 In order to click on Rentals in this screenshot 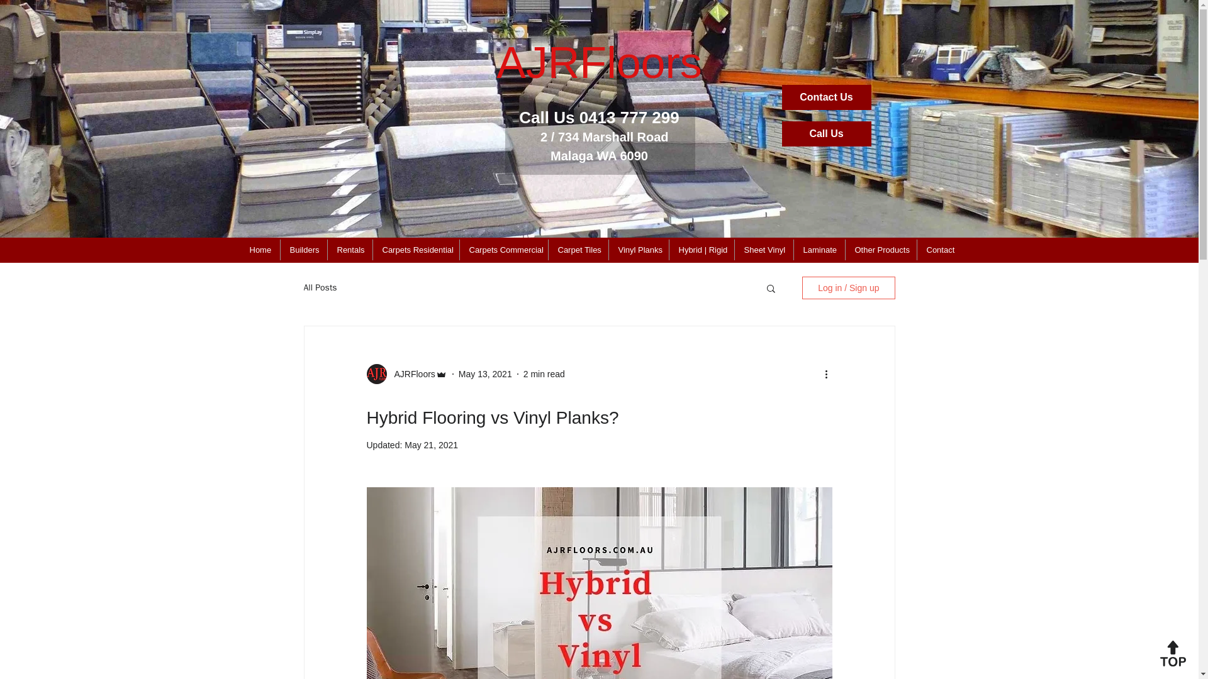, I will do `click(350, 250)`.